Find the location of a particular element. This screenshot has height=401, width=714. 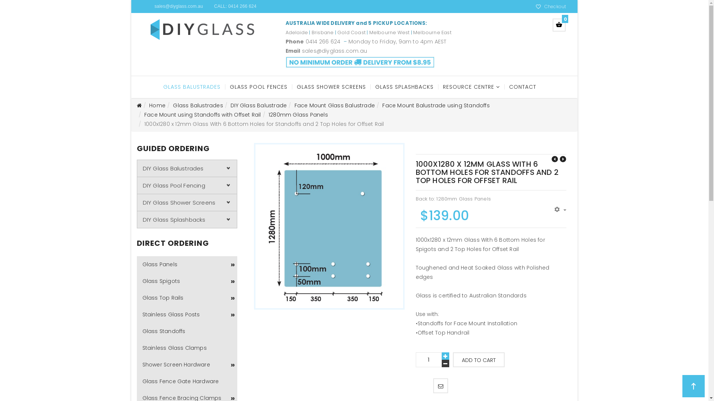

Shower Screen Hardware is located at coordinates (187, 365).